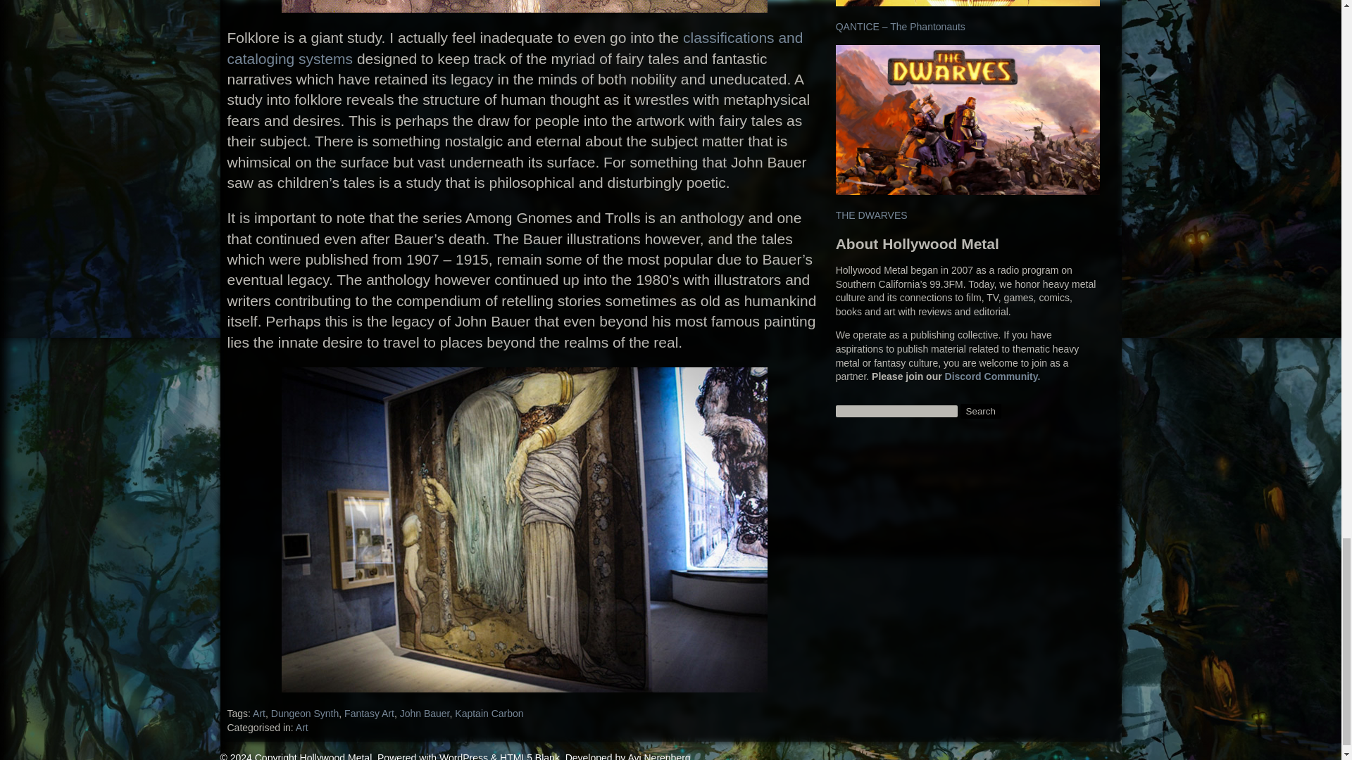 This screenshot has height=760, width=1352. Describe the element at coordinates (259, 713) in the screenshot. I see `Art` at that location.